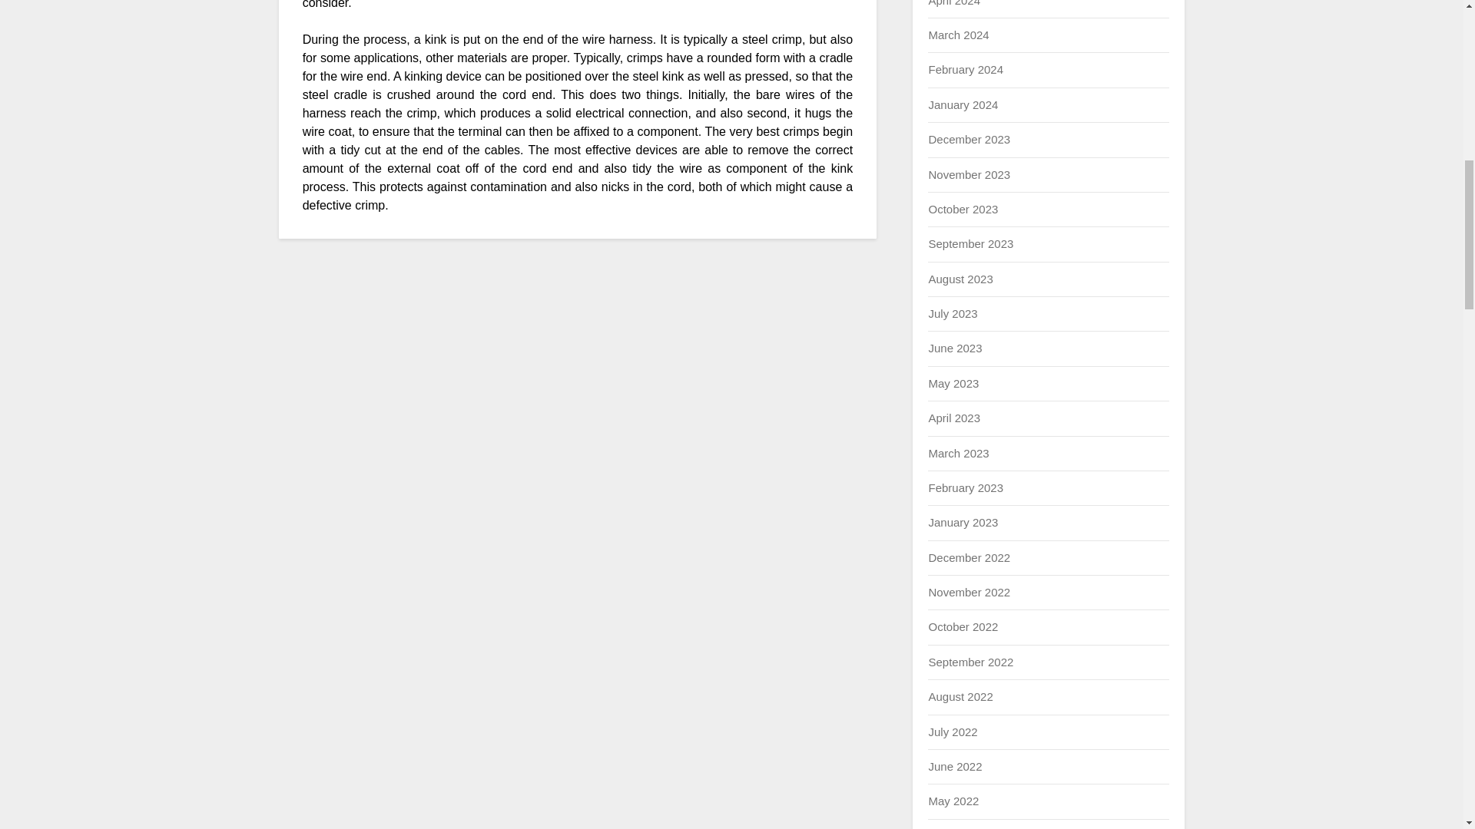 This screenshot has height=829, width=1475. Describe the element at coordinates (953, 383) in the screenshot. I see `May 2023` at that location.